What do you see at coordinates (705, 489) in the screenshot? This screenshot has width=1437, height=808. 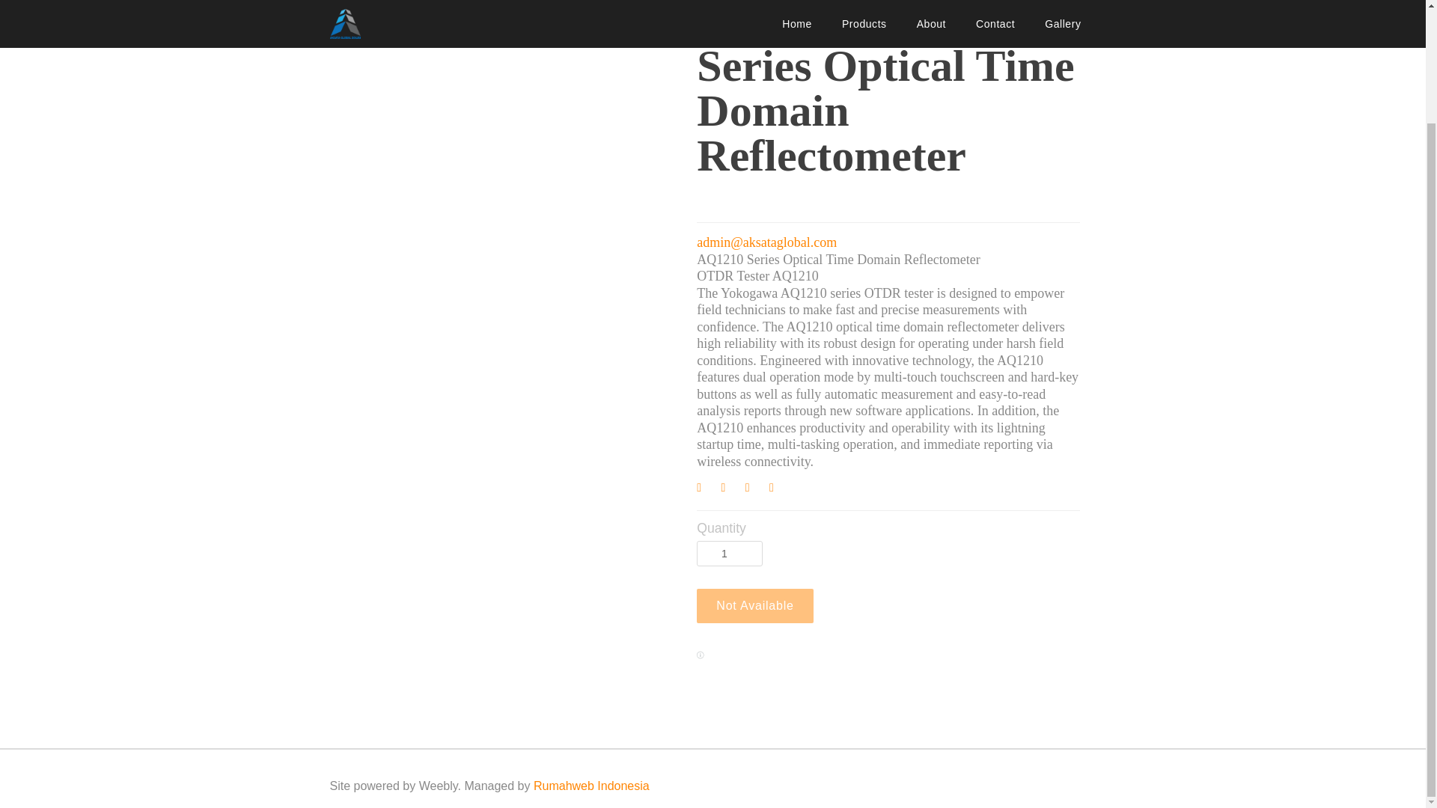 I see `Share on Facebook` at bounding box center [705, 489].